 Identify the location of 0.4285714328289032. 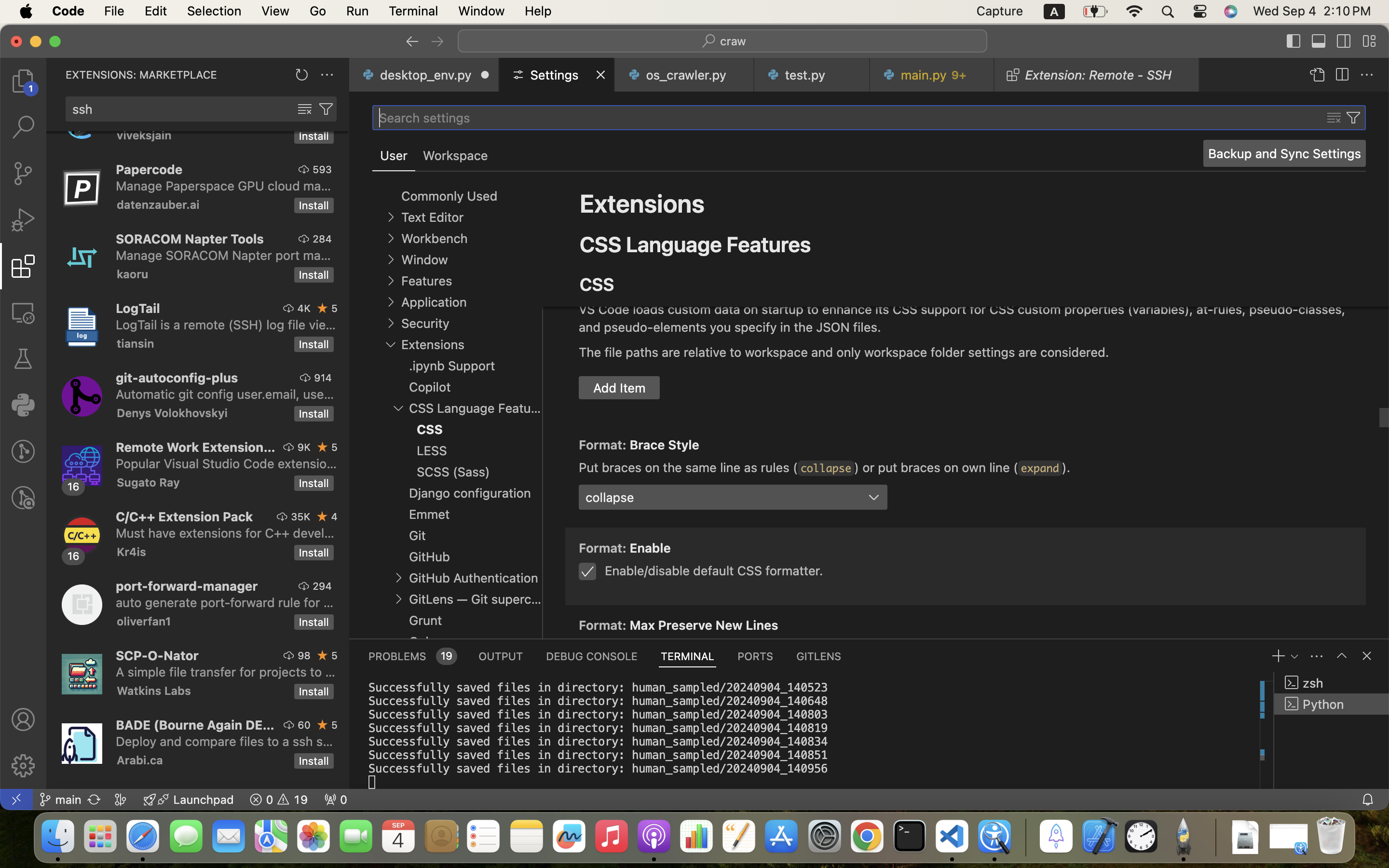
(1025, 837).